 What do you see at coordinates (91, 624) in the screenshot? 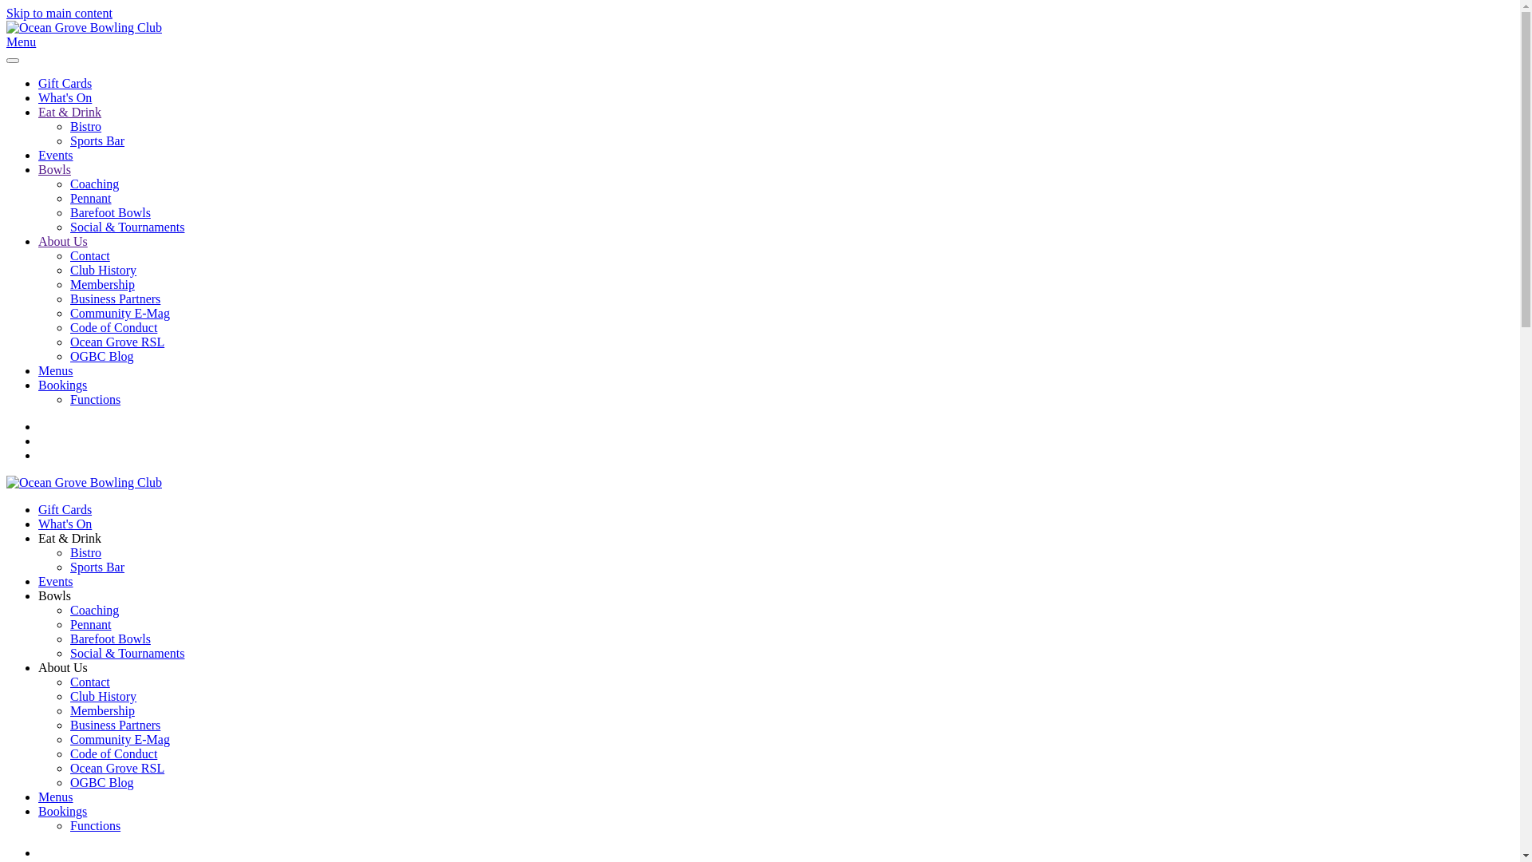
I see `Pennant` at bounding box center [91, 624].